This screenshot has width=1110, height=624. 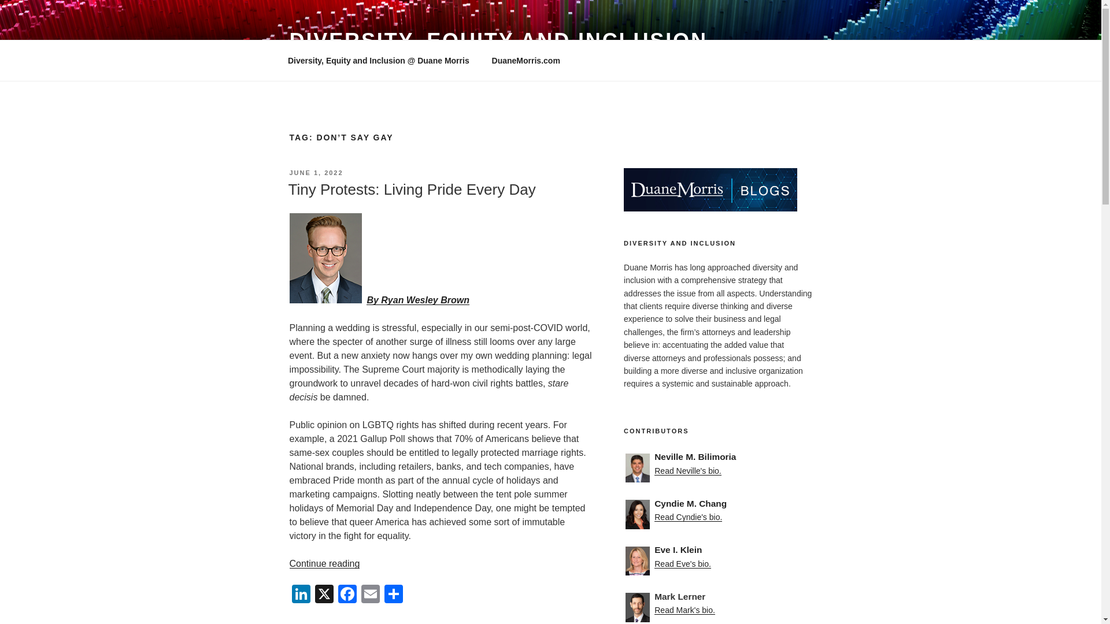 I want to click on Email, so click(x=370, y=595).